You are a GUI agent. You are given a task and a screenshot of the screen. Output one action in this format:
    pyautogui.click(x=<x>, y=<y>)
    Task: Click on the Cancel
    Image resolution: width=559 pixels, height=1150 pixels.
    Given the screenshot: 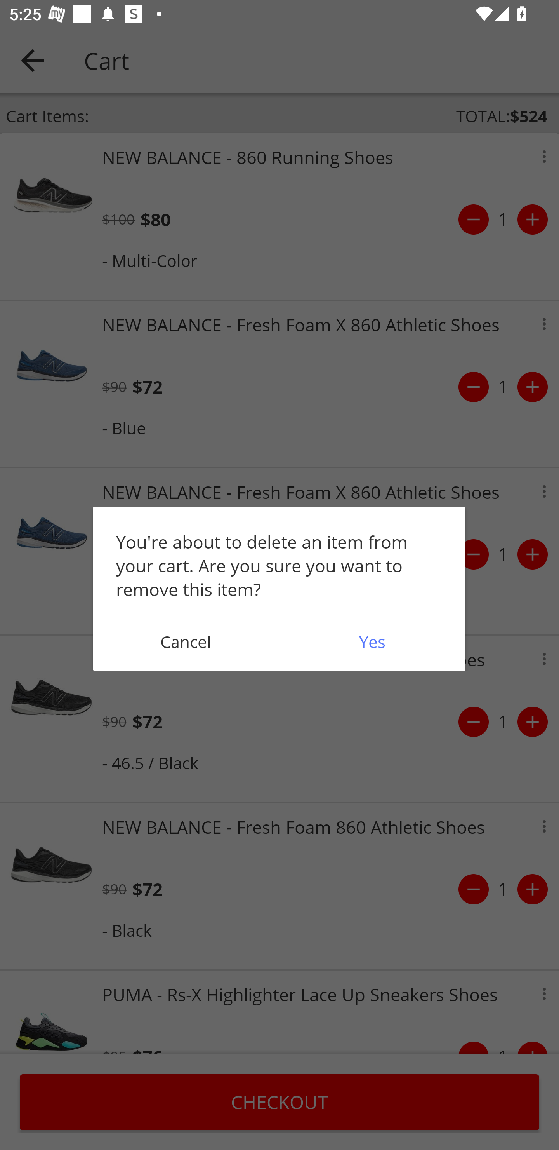 What is the action you would take?
    pyautogui.click(x=186, y=641)
    